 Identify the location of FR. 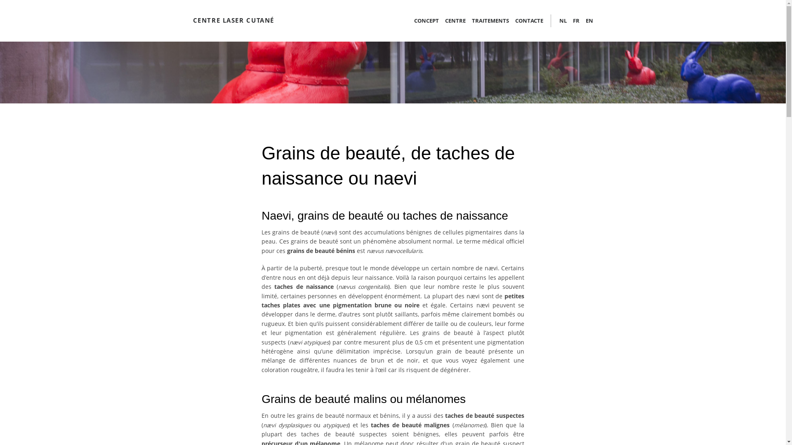
(573, 21).